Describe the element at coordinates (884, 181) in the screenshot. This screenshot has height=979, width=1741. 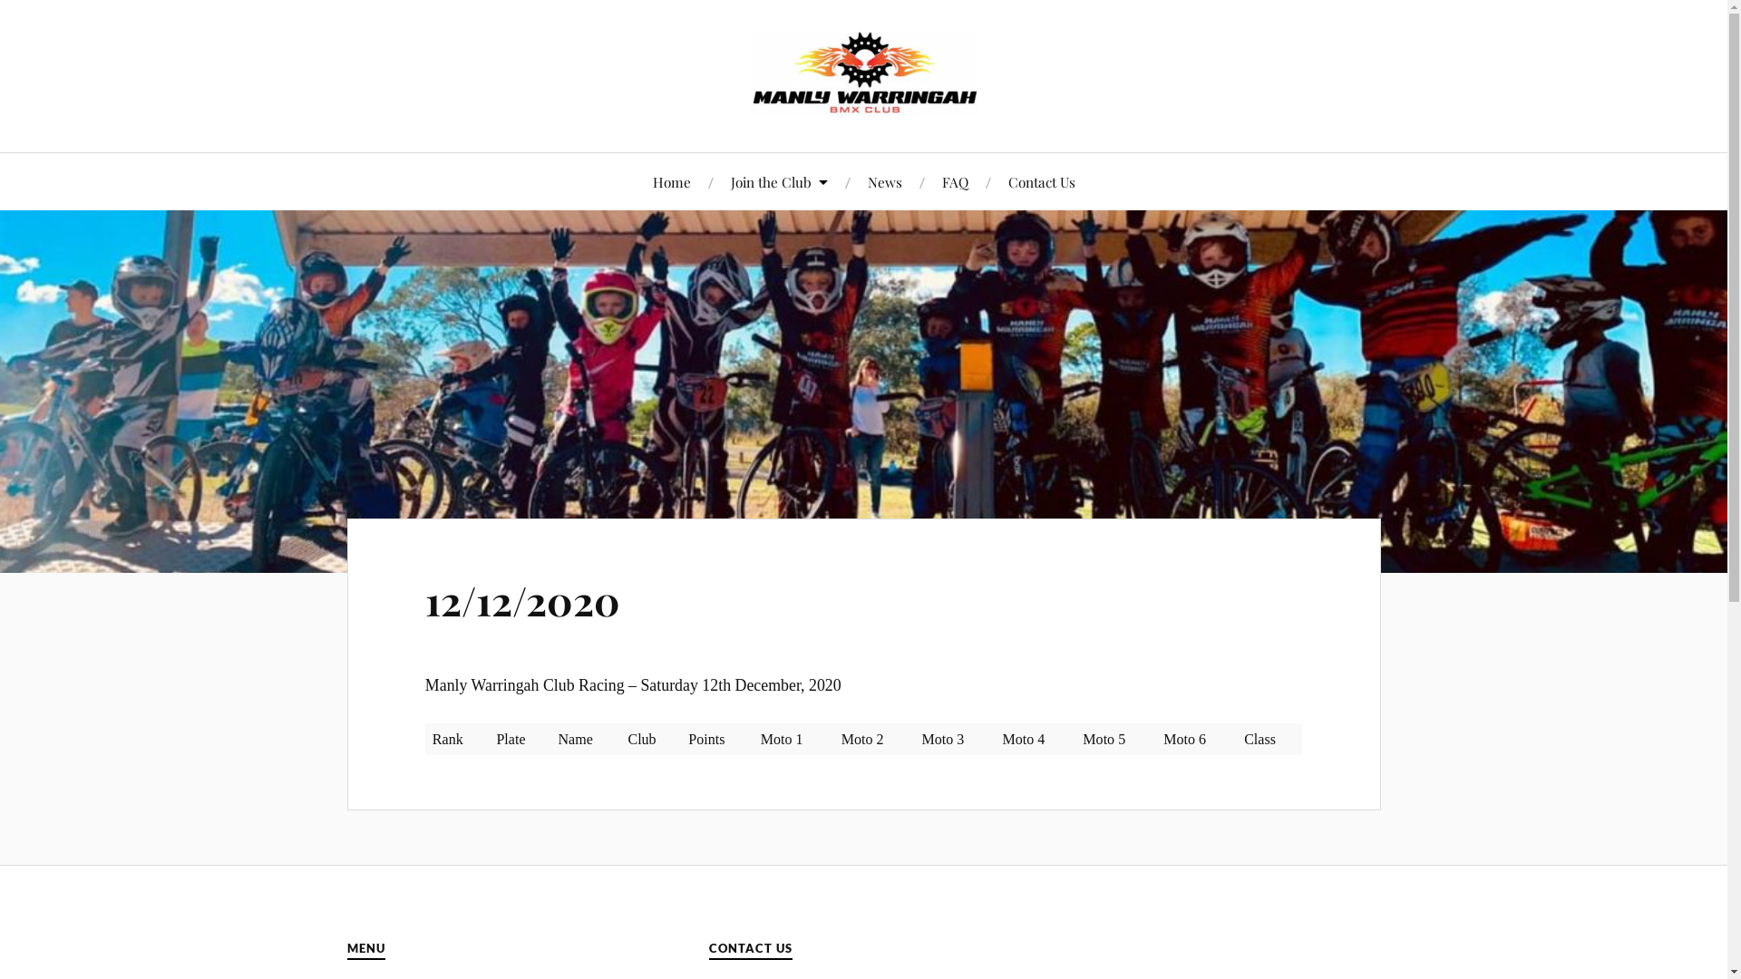
I see `News` at that location.